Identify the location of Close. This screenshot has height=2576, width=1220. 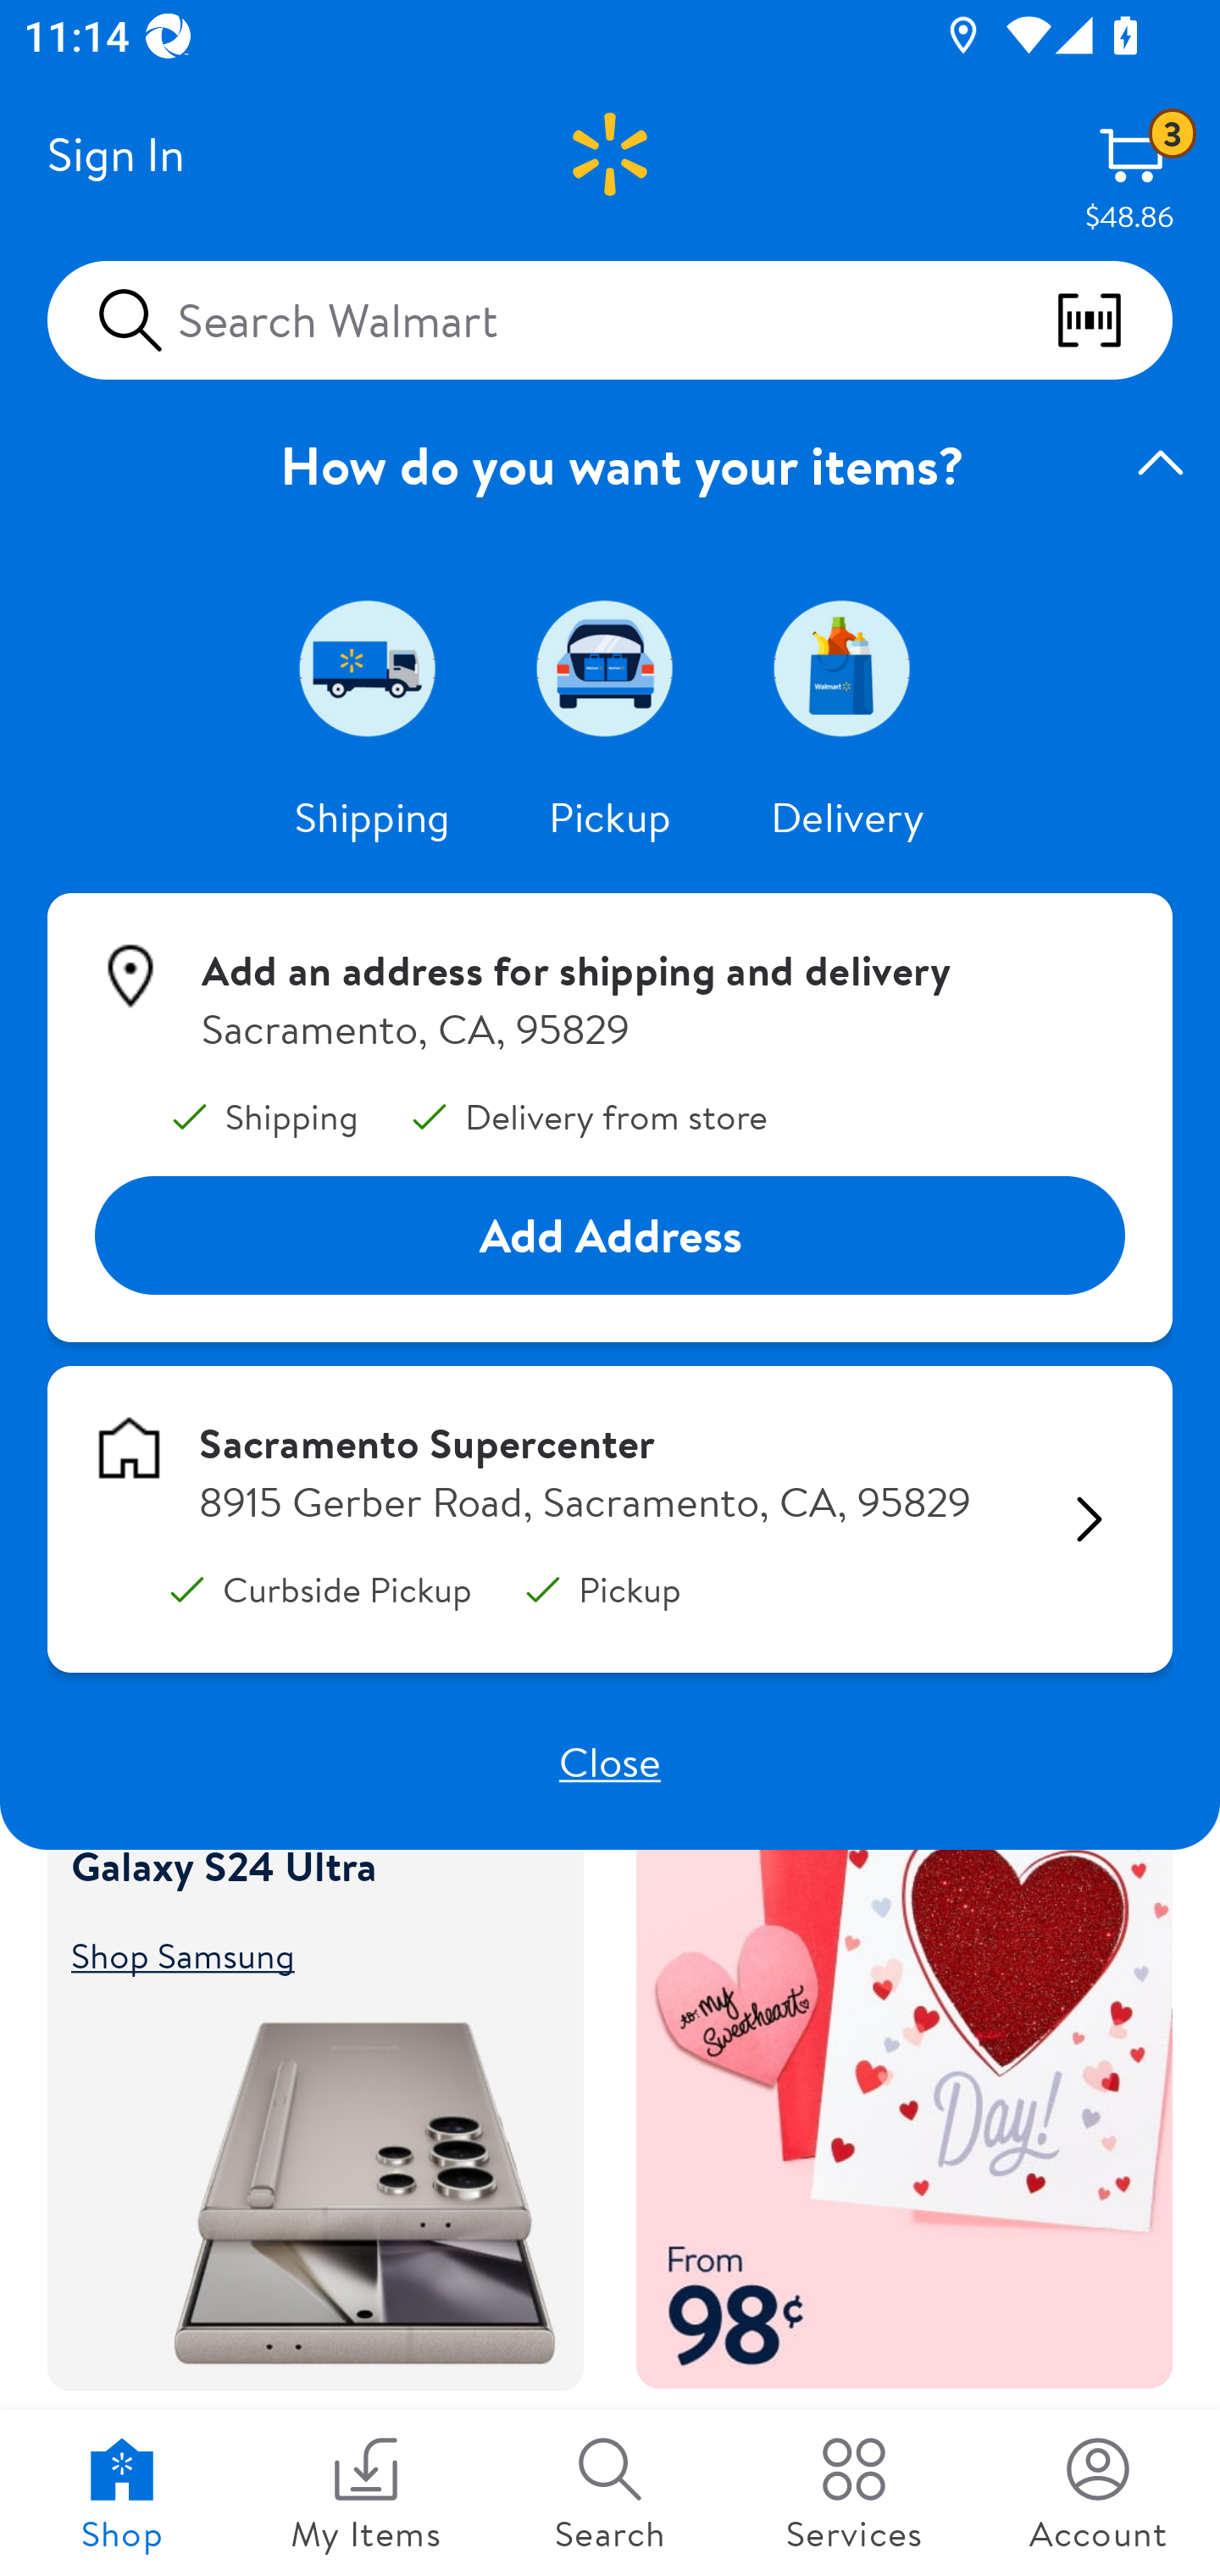
(610, 1762).